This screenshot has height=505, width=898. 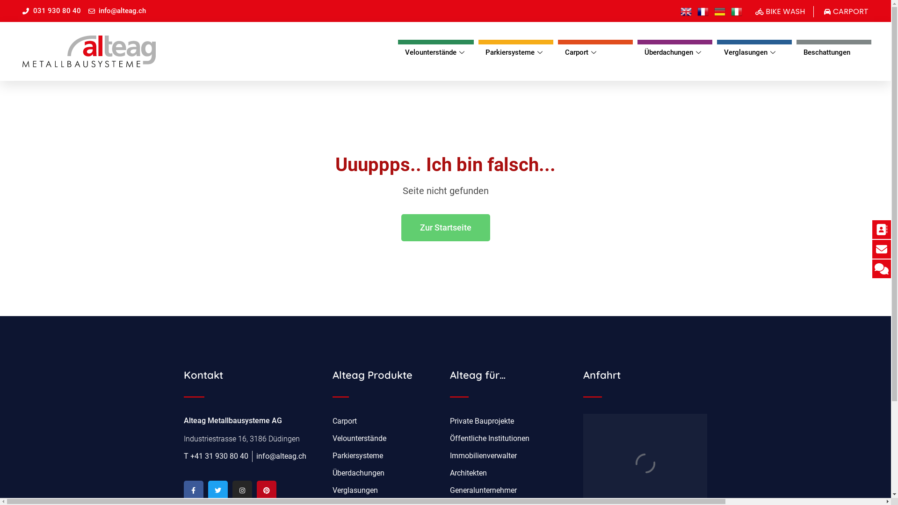 What do you see at coordinates (834, 50) in the screenshot?
I see `Beschattungen` at bounding box center [834, 50].